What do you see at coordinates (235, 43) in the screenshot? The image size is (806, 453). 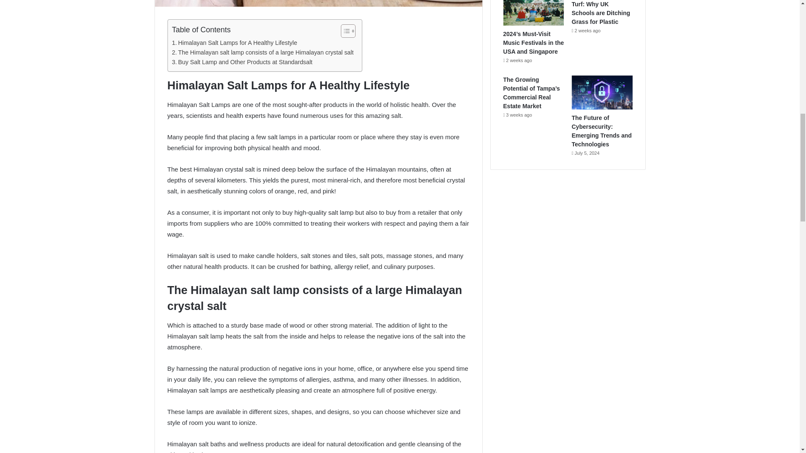 I see `Himalayan Salt Lamps for A Healthy Lifestyle` at bounding box center [235, 43].